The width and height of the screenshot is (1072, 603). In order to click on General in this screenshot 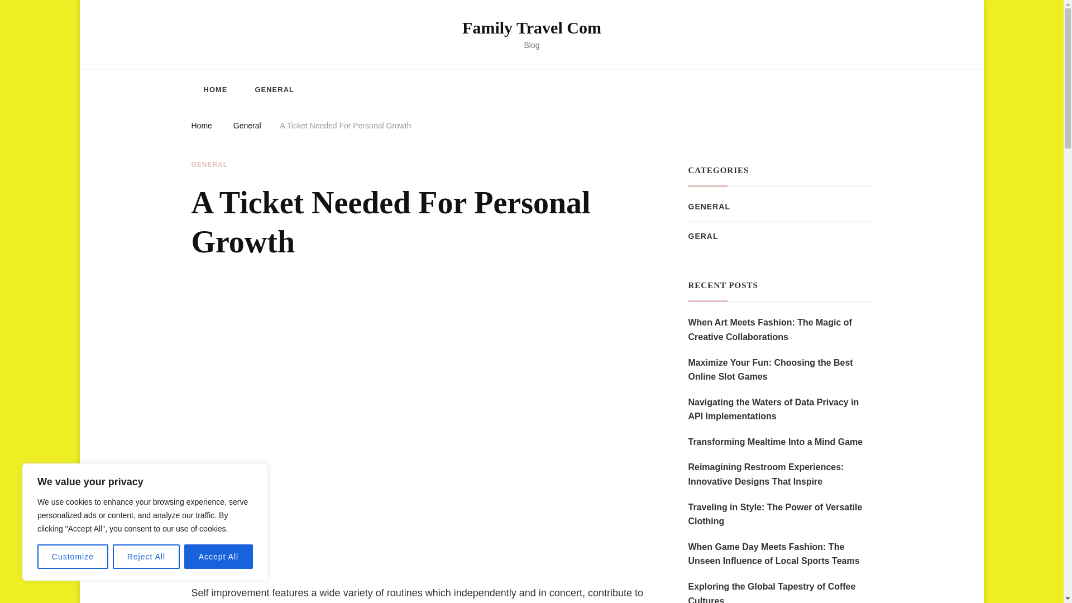, I will do `click(247, 127)`.